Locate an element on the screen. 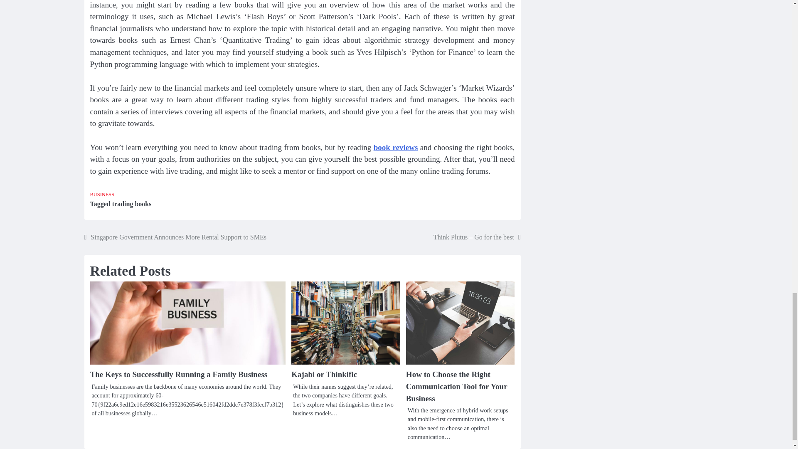 The height and width of the screenshot is (449, 798). Kajabi or Thinkific is located at coordinates (324, 374).